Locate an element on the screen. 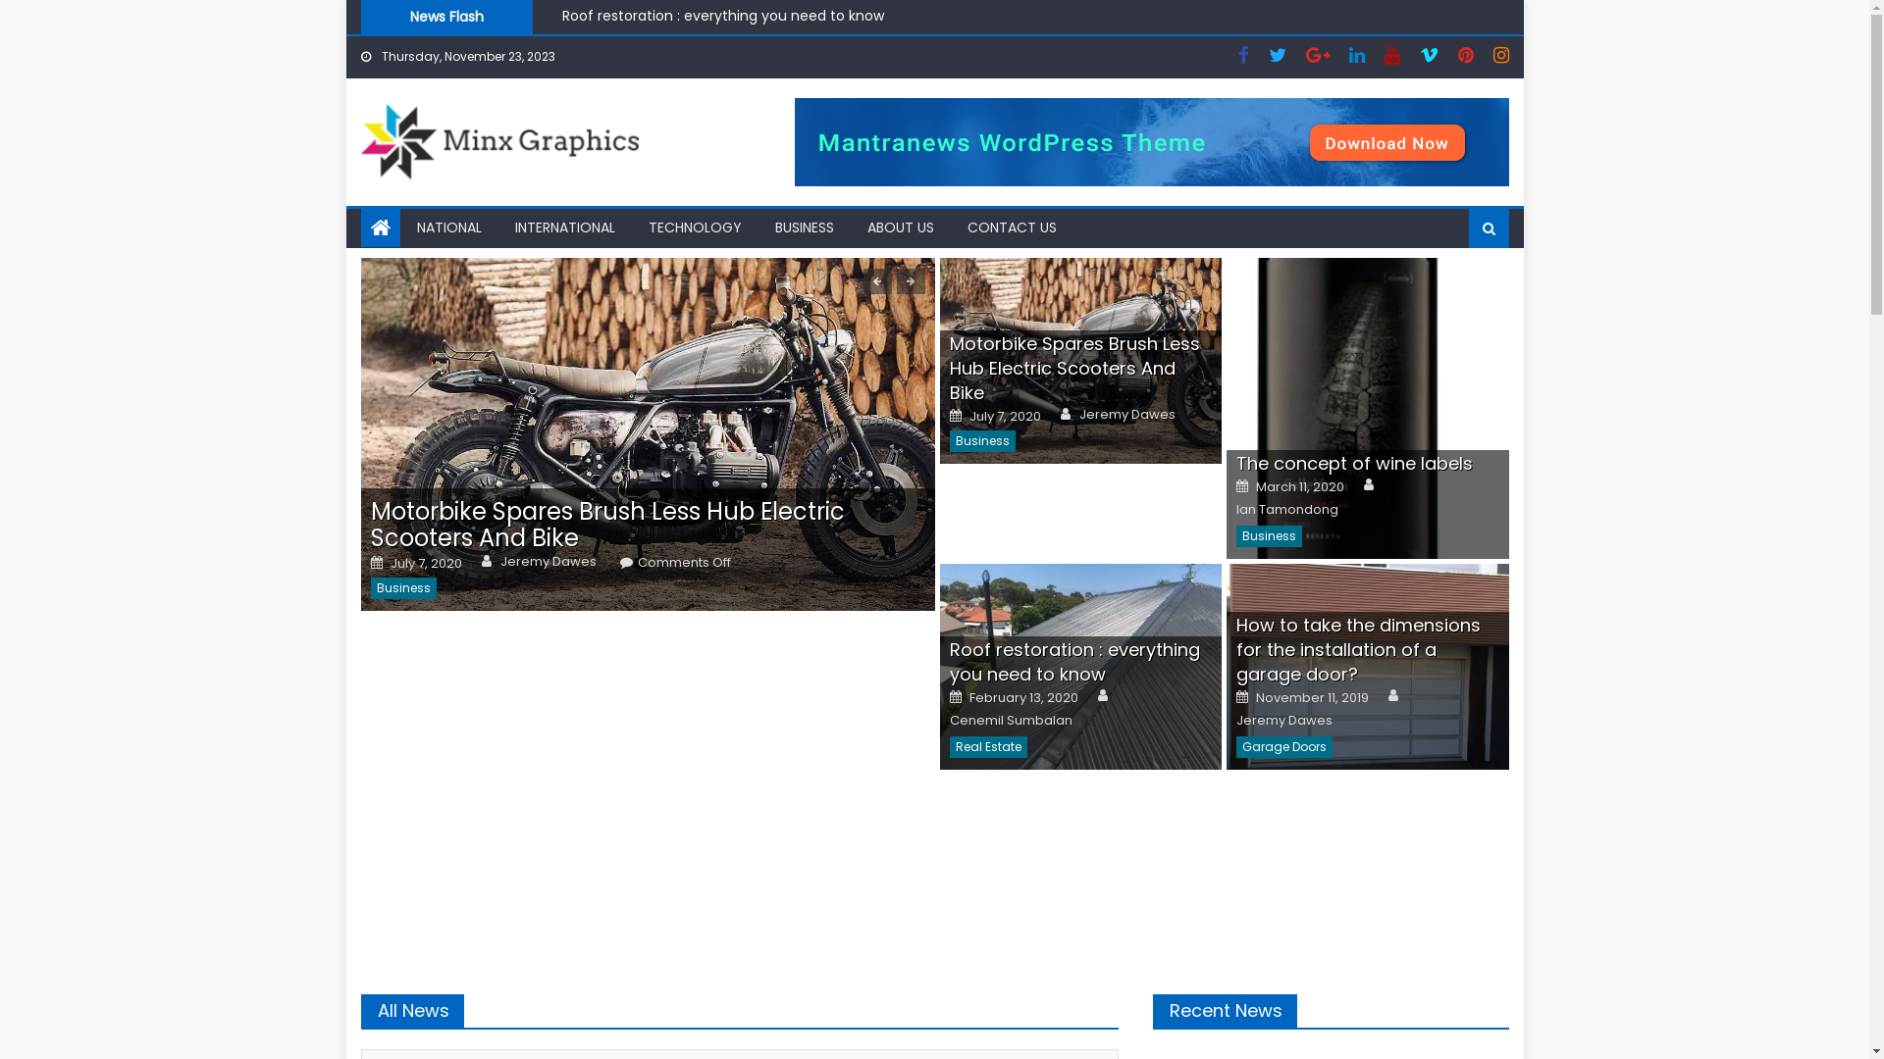  Business is located at coordinates (983, 441).